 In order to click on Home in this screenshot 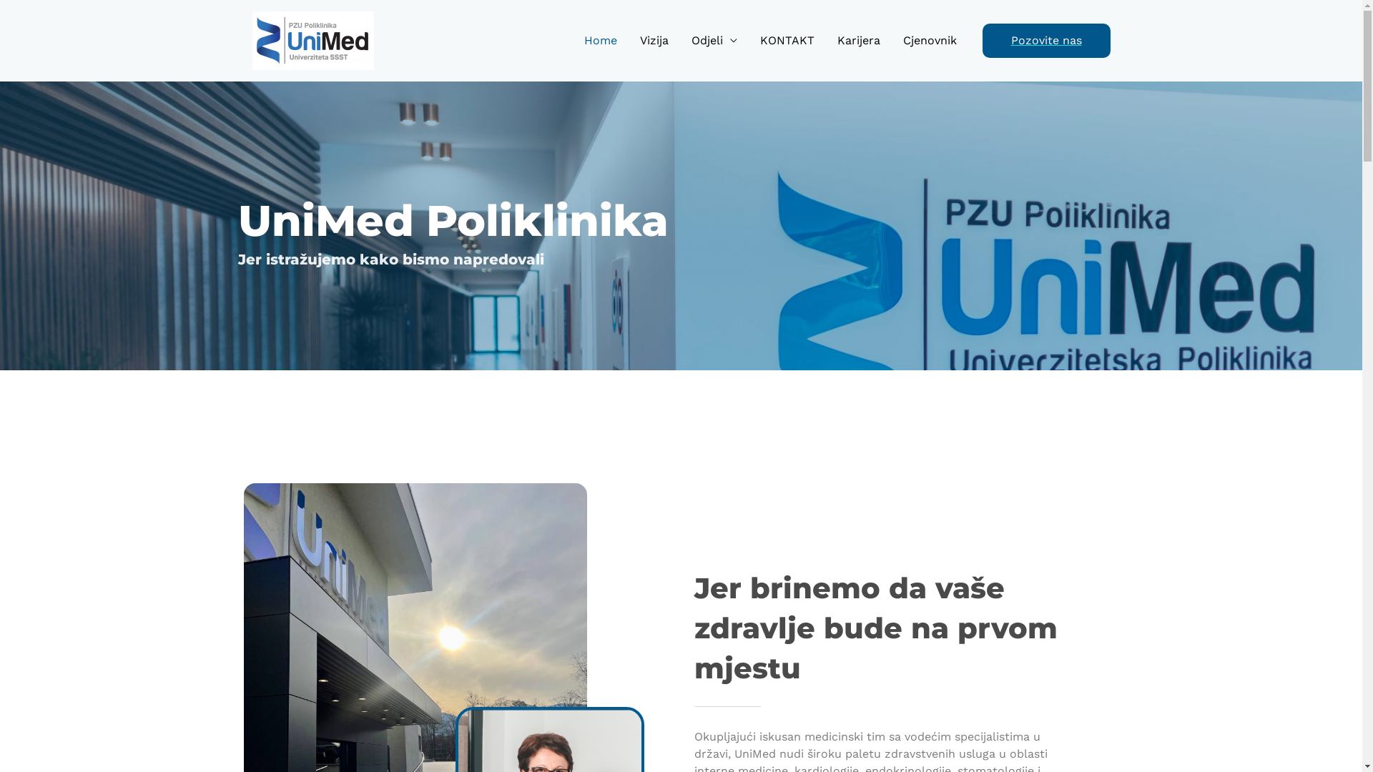, I will do `click(600, 41)`.